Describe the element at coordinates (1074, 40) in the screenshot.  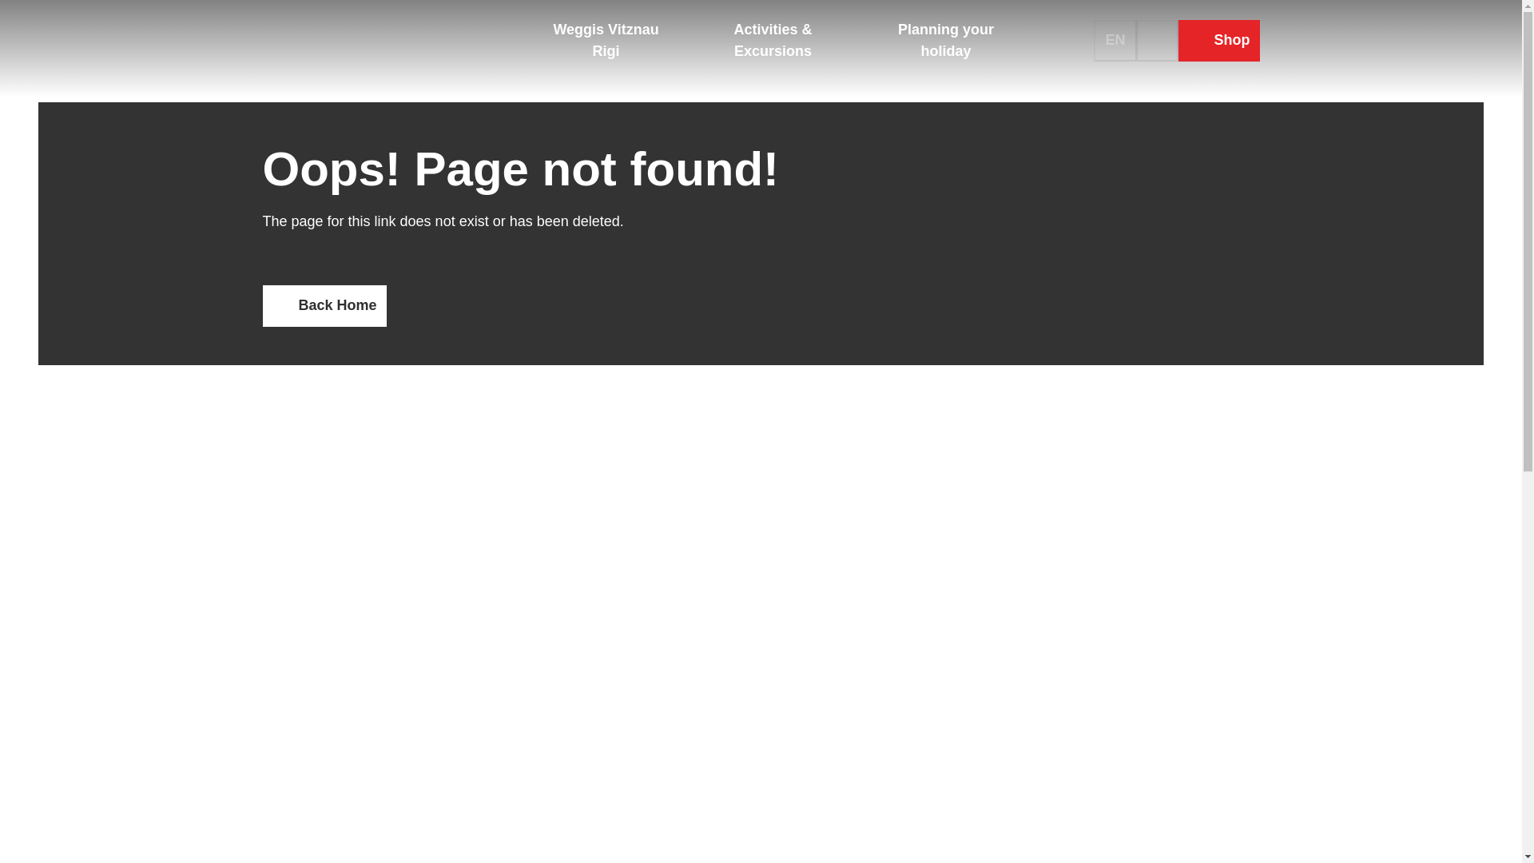
I see `Webcams` at that location.